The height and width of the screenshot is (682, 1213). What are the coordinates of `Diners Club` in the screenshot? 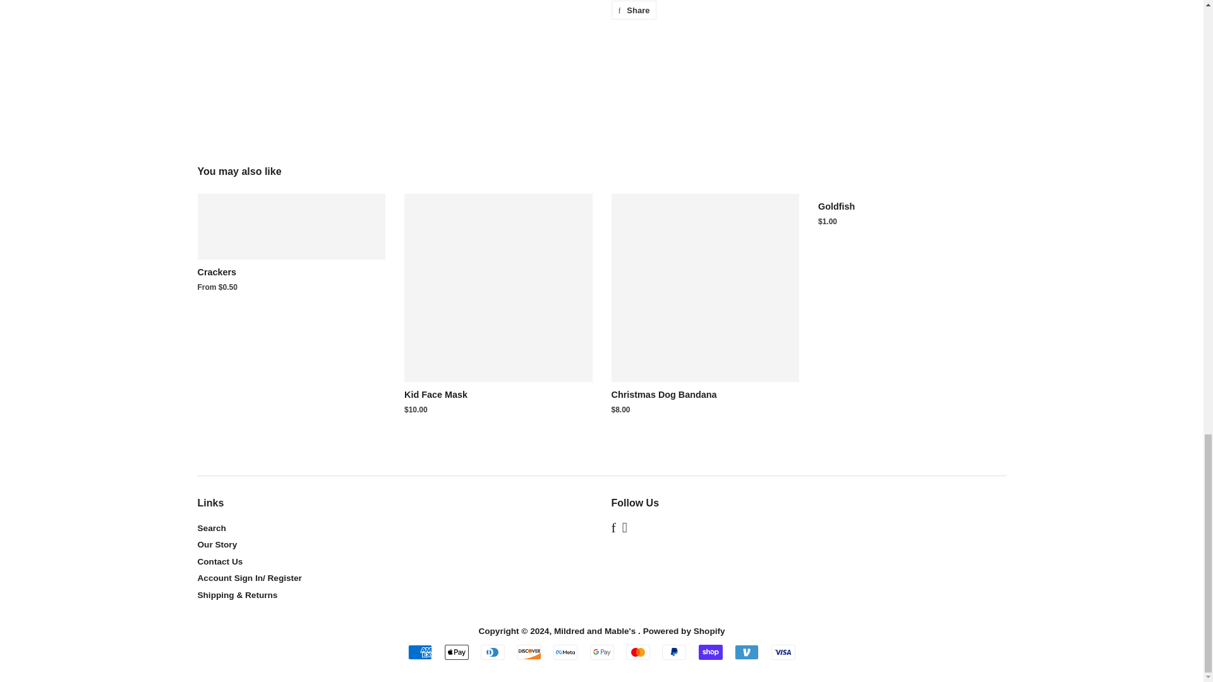 It's located at (492, 652).